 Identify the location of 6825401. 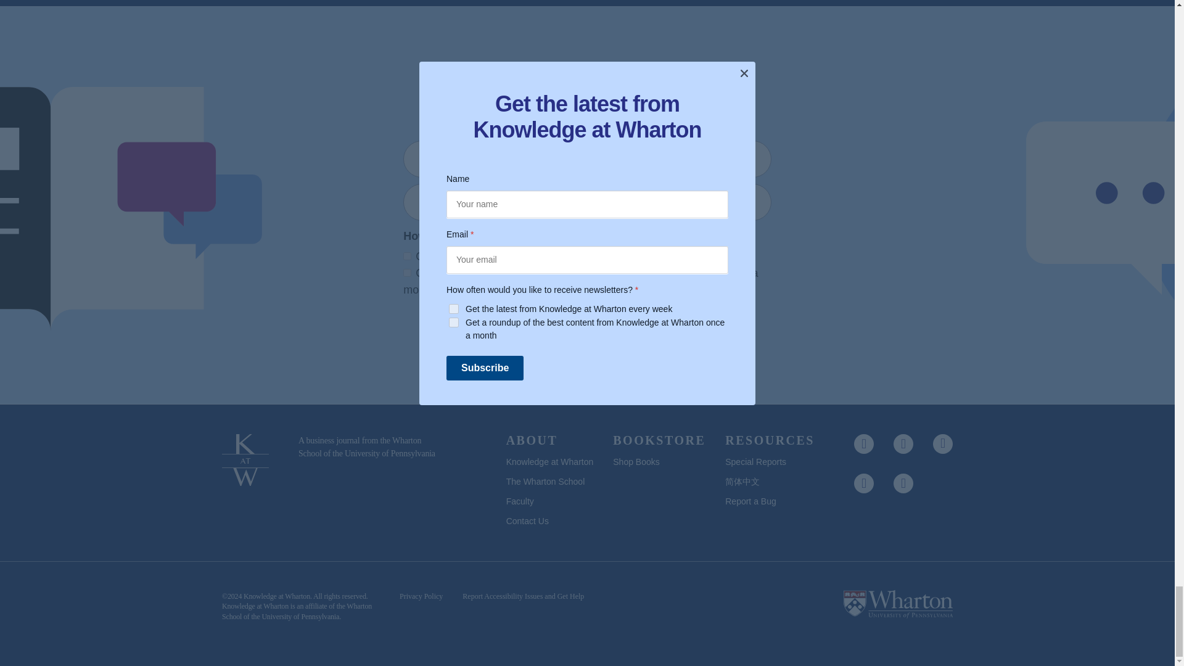
(407, 273).